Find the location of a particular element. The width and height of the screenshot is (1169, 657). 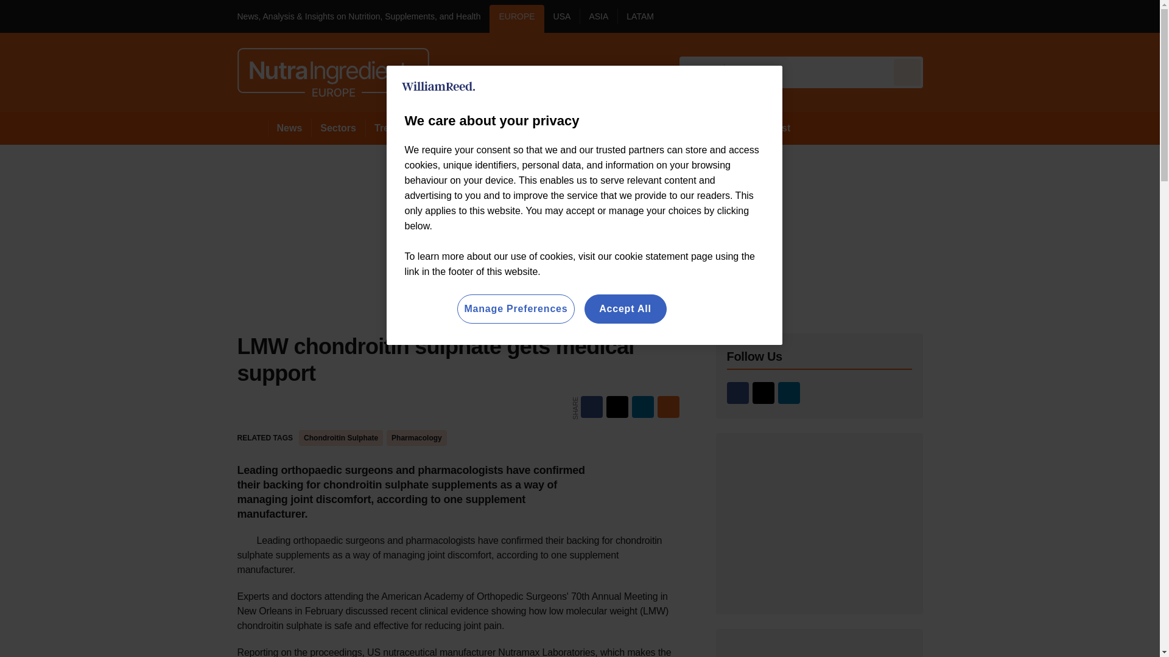

SUBSCRIBE is located at coordinates (1094, 16).